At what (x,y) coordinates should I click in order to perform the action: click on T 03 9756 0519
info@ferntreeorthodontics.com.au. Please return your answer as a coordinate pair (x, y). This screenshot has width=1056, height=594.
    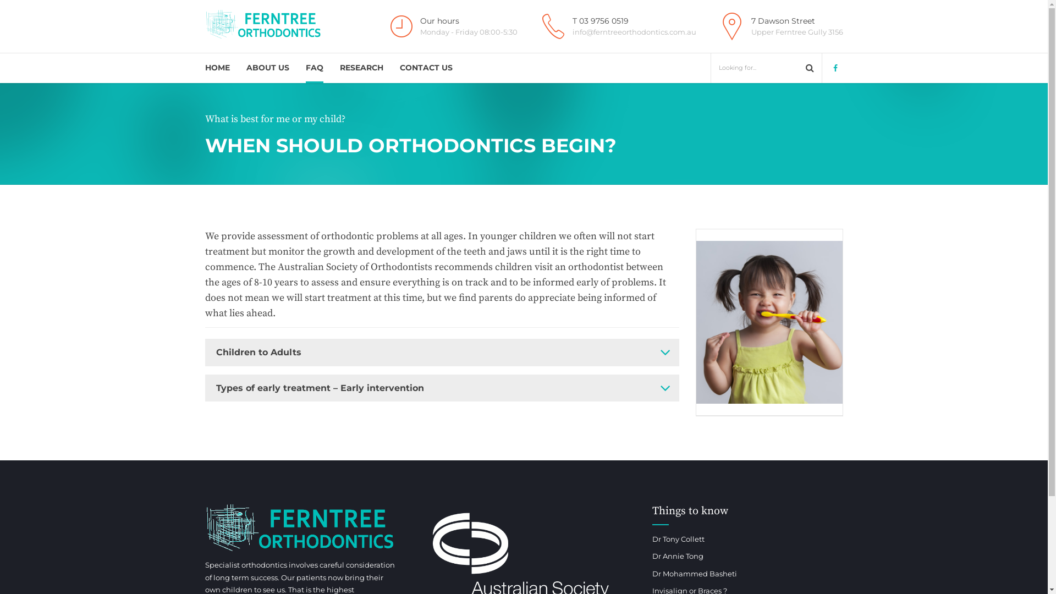
    Looking at the image, I should click on (617, 26).